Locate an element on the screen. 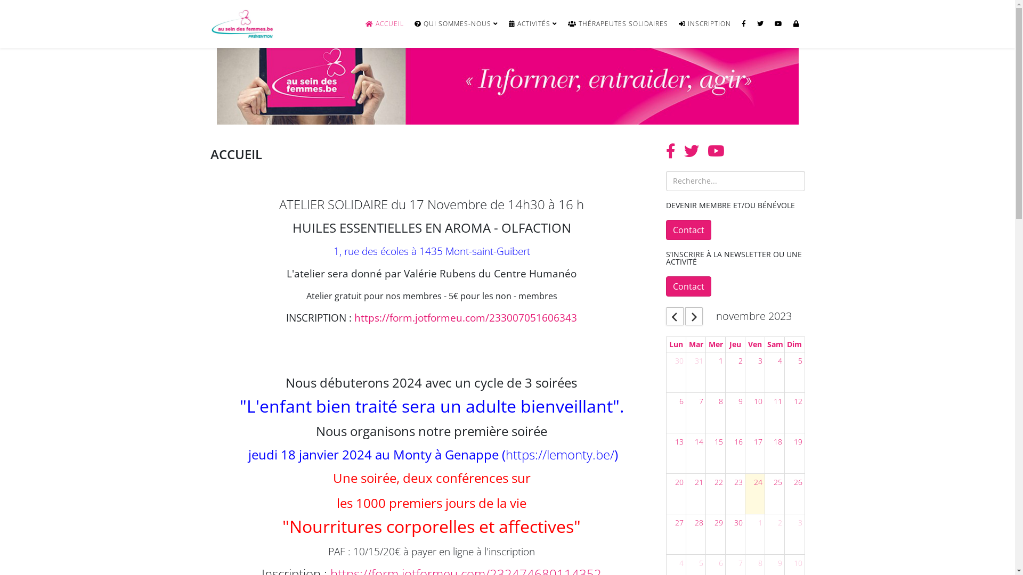 The height and width of the screenshot is (575, 1023). 2 is located at coordinates (741, 361).